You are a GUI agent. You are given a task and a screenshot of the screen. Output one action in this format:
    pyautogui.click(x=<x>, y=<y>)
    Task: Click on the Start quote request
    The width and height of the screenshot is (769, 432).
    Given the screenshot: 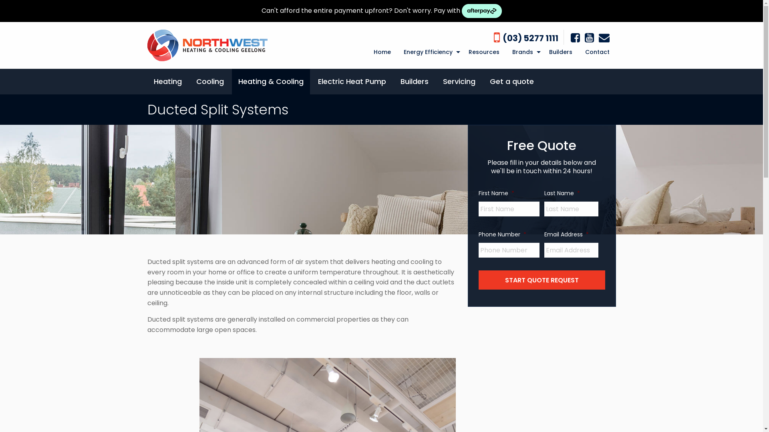 What is the action you would take?
    pyautogui.click(x=542, y=280)
    